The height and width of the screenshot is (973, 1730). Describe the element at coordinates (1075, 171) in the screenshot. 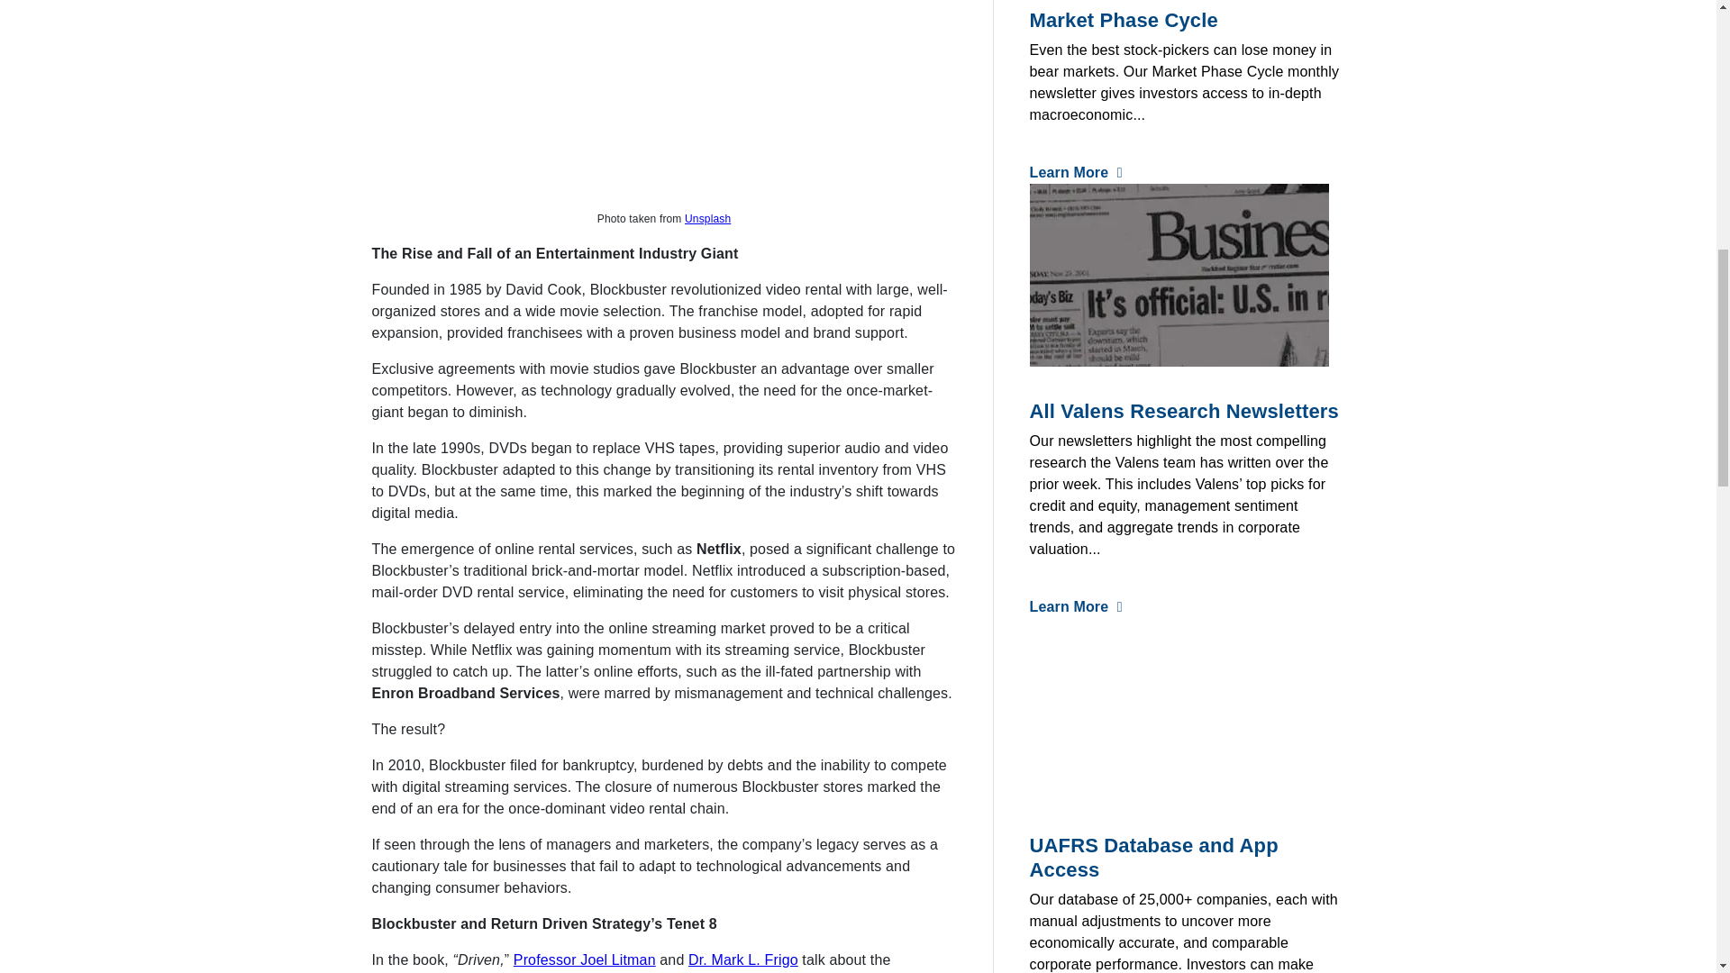

I see `Learn More` at that location.